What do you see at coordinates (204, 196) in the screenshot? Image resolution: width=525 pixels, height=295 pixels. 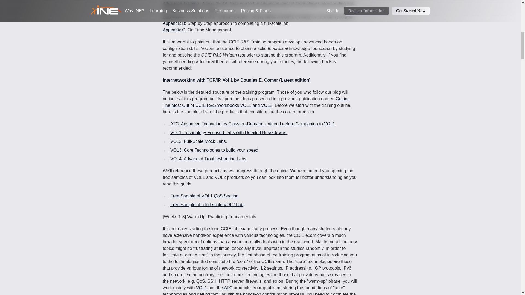 I see `Free Sample of VOL1 QoS Section` at bounding box center [204, 196].